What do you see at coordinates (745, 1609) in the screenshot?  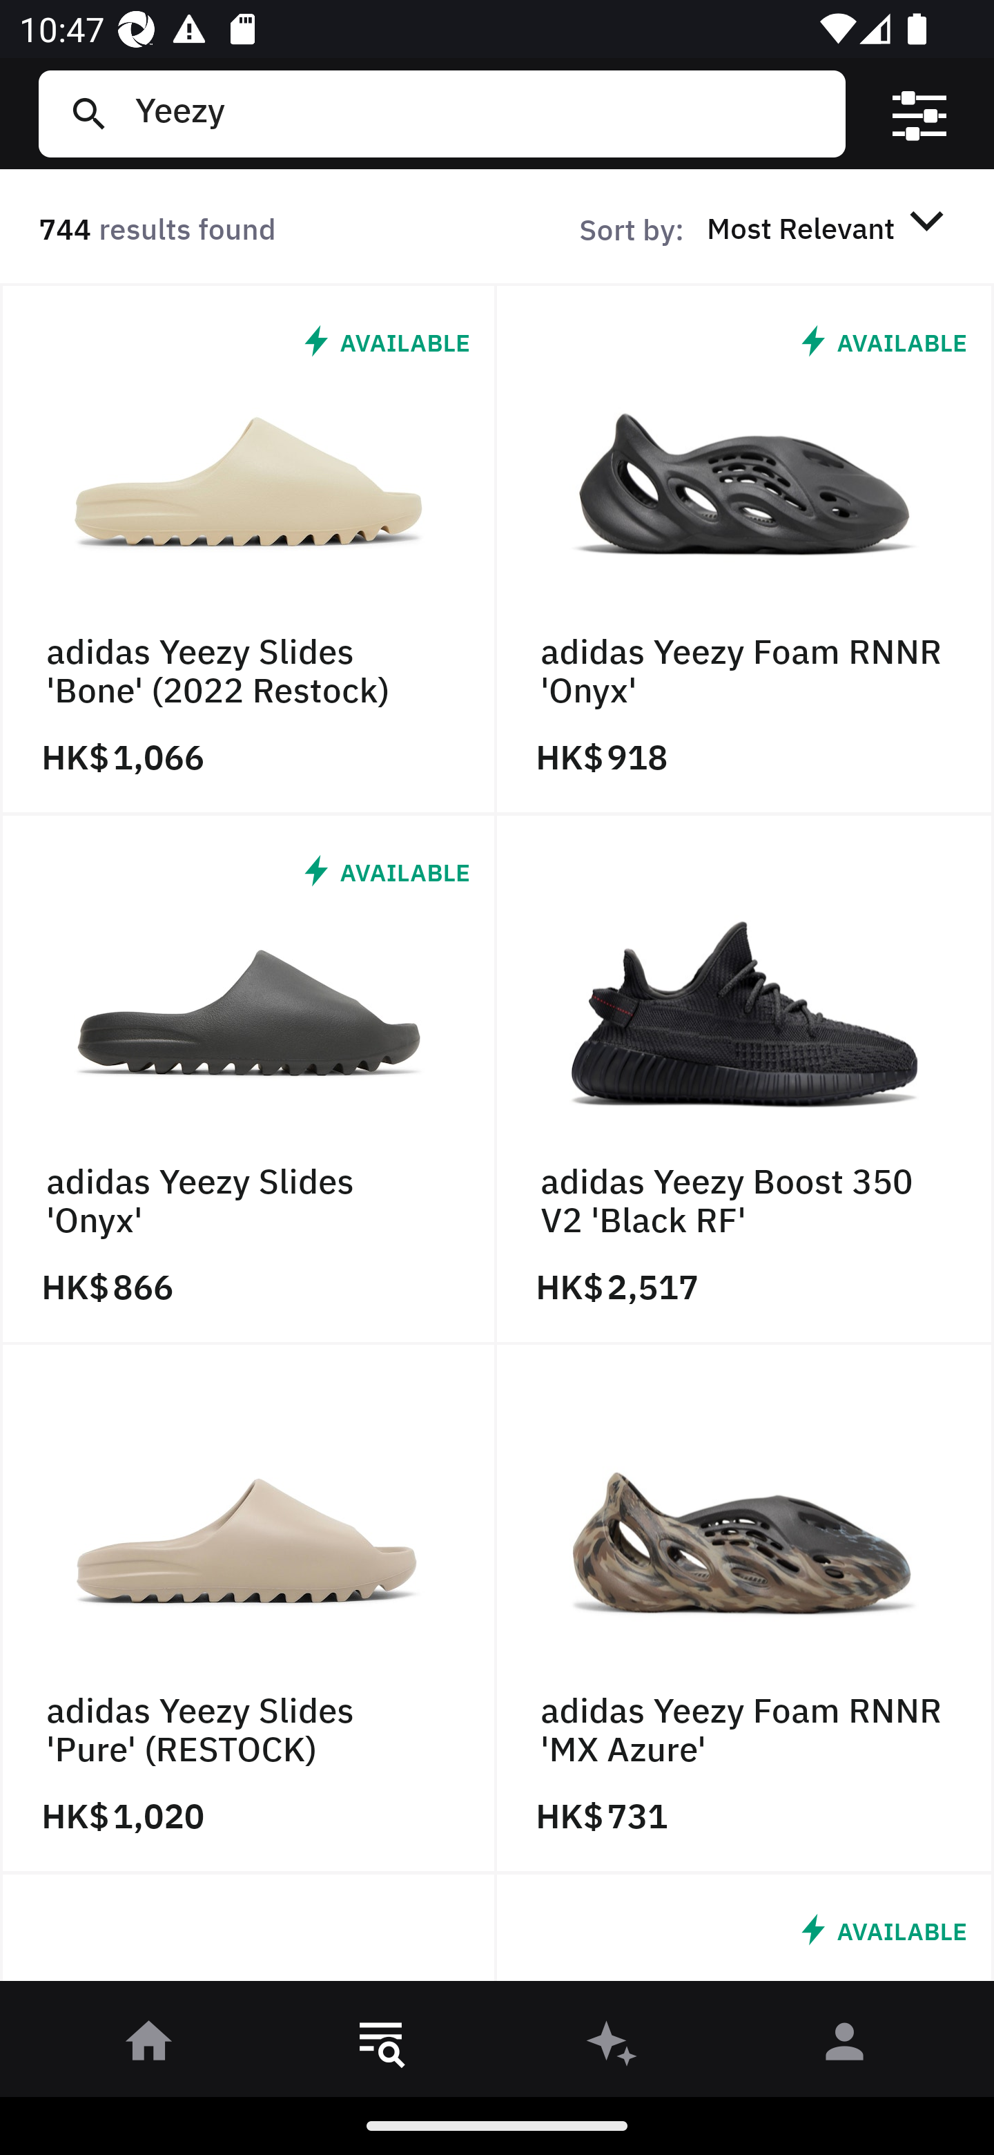 I see `adidas Yeezy Foam RNNR 'MX Azure' HK$ 731` at bounding box center [745, 1609].